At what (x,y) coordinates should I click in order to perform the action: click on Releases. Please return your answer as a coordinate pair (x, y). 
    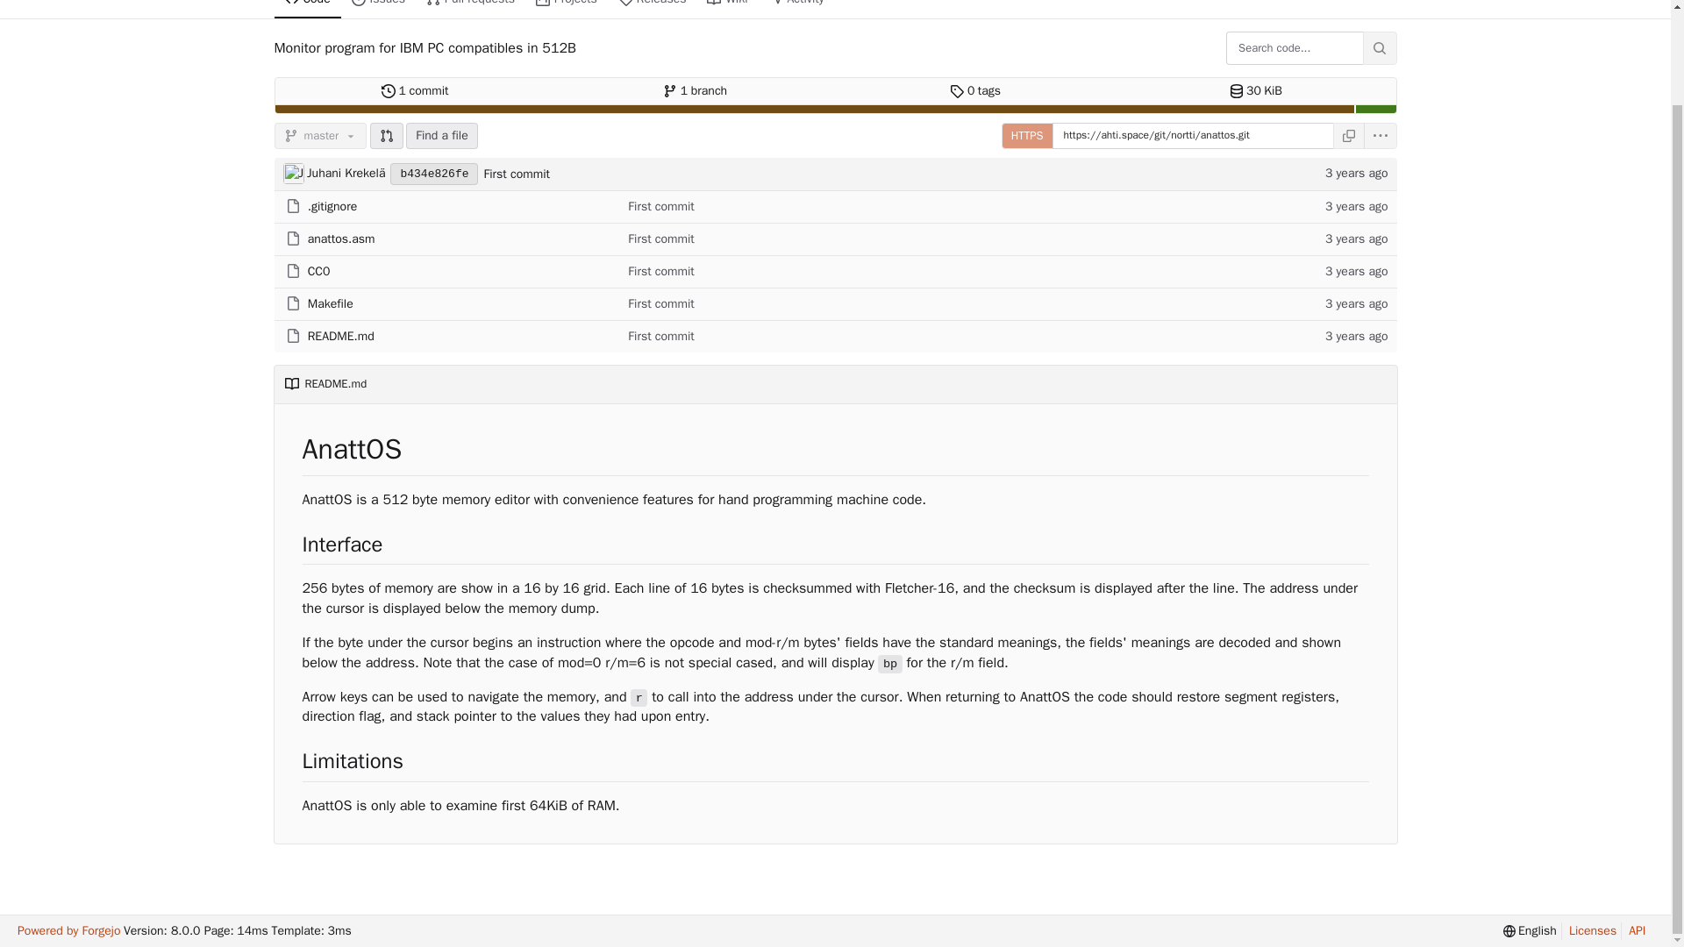
    Looking at the image, I should click on (653, 9).